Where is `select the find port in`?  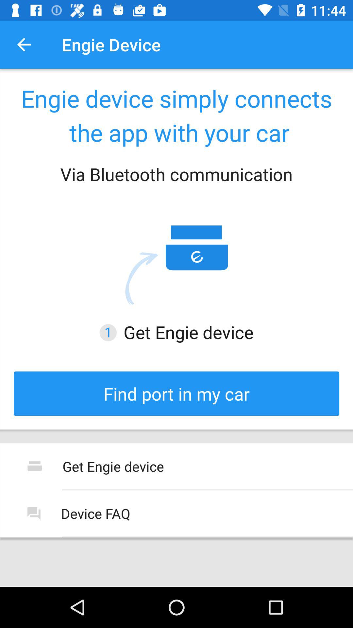 select the find port in is located at coordinates (176, 393).